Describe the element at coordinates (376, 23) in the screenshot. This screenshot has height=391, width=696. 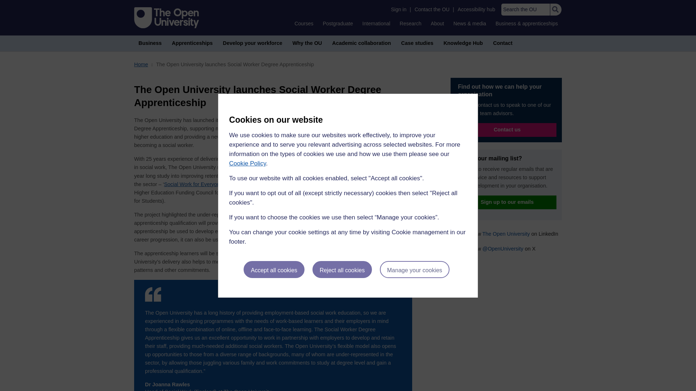
I see `International` at that location.